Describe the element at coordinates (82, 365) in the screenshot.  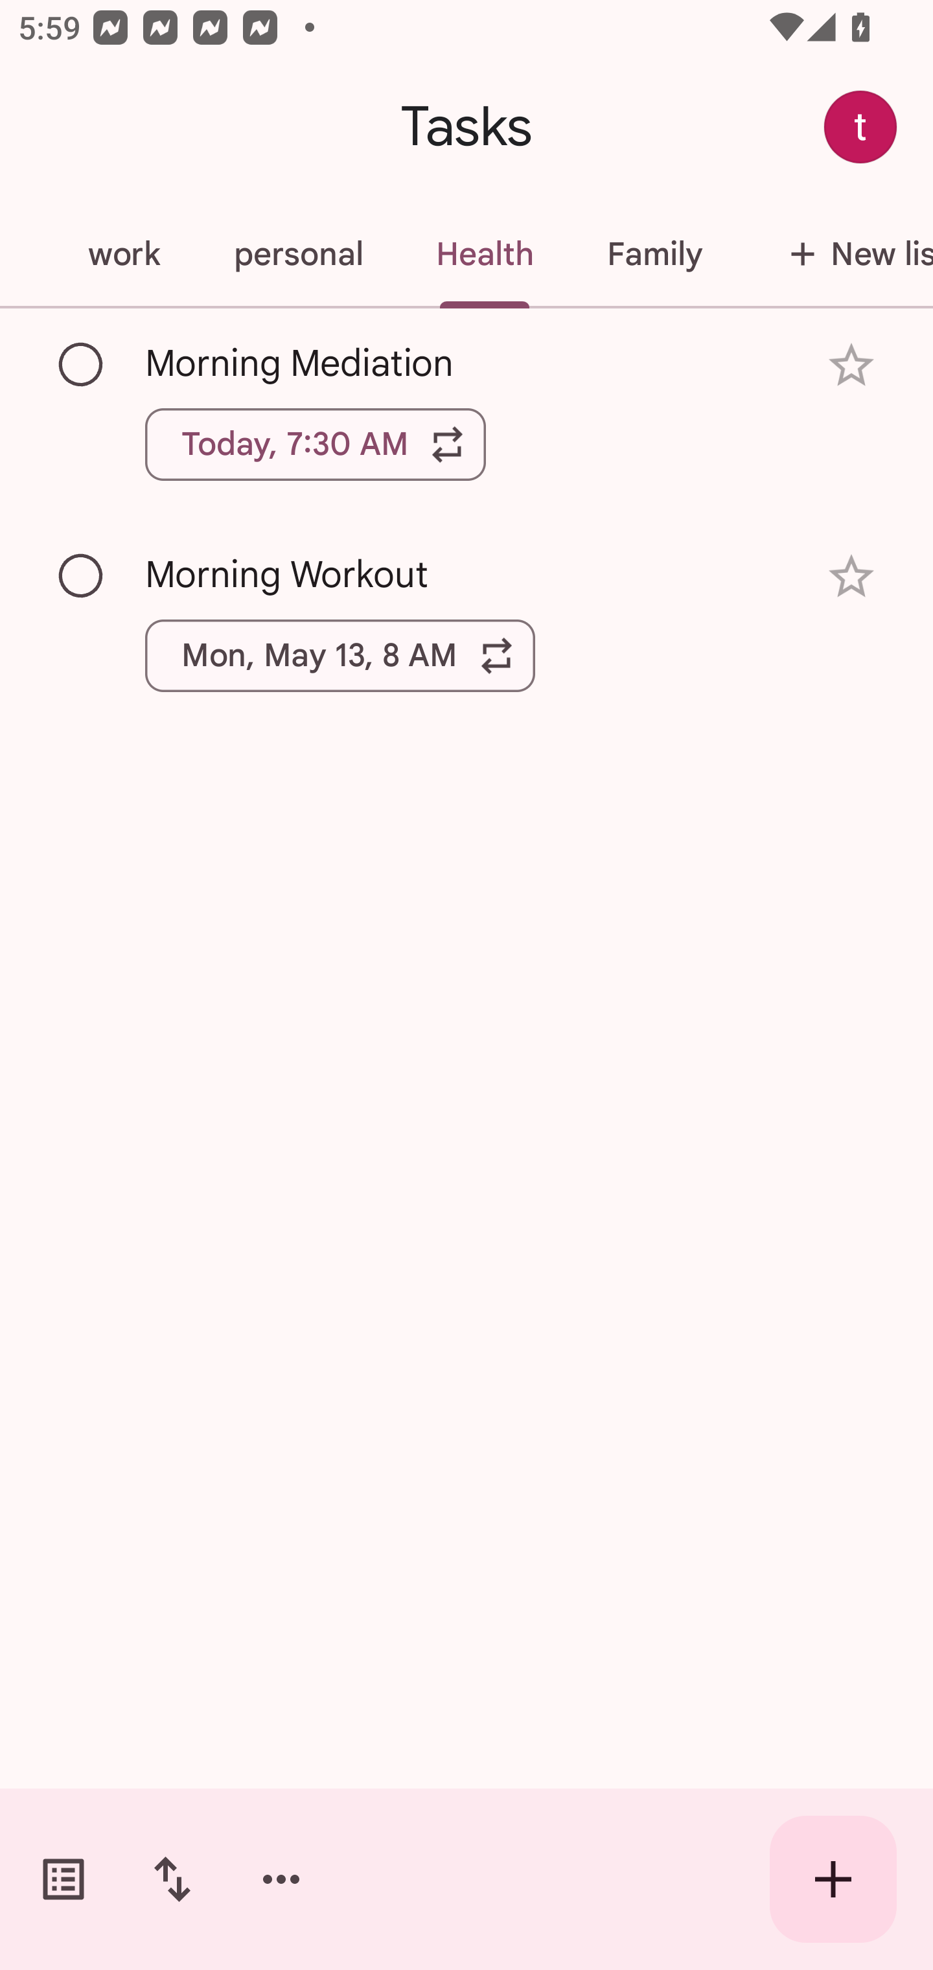
I see `Mark as complete` at that location.